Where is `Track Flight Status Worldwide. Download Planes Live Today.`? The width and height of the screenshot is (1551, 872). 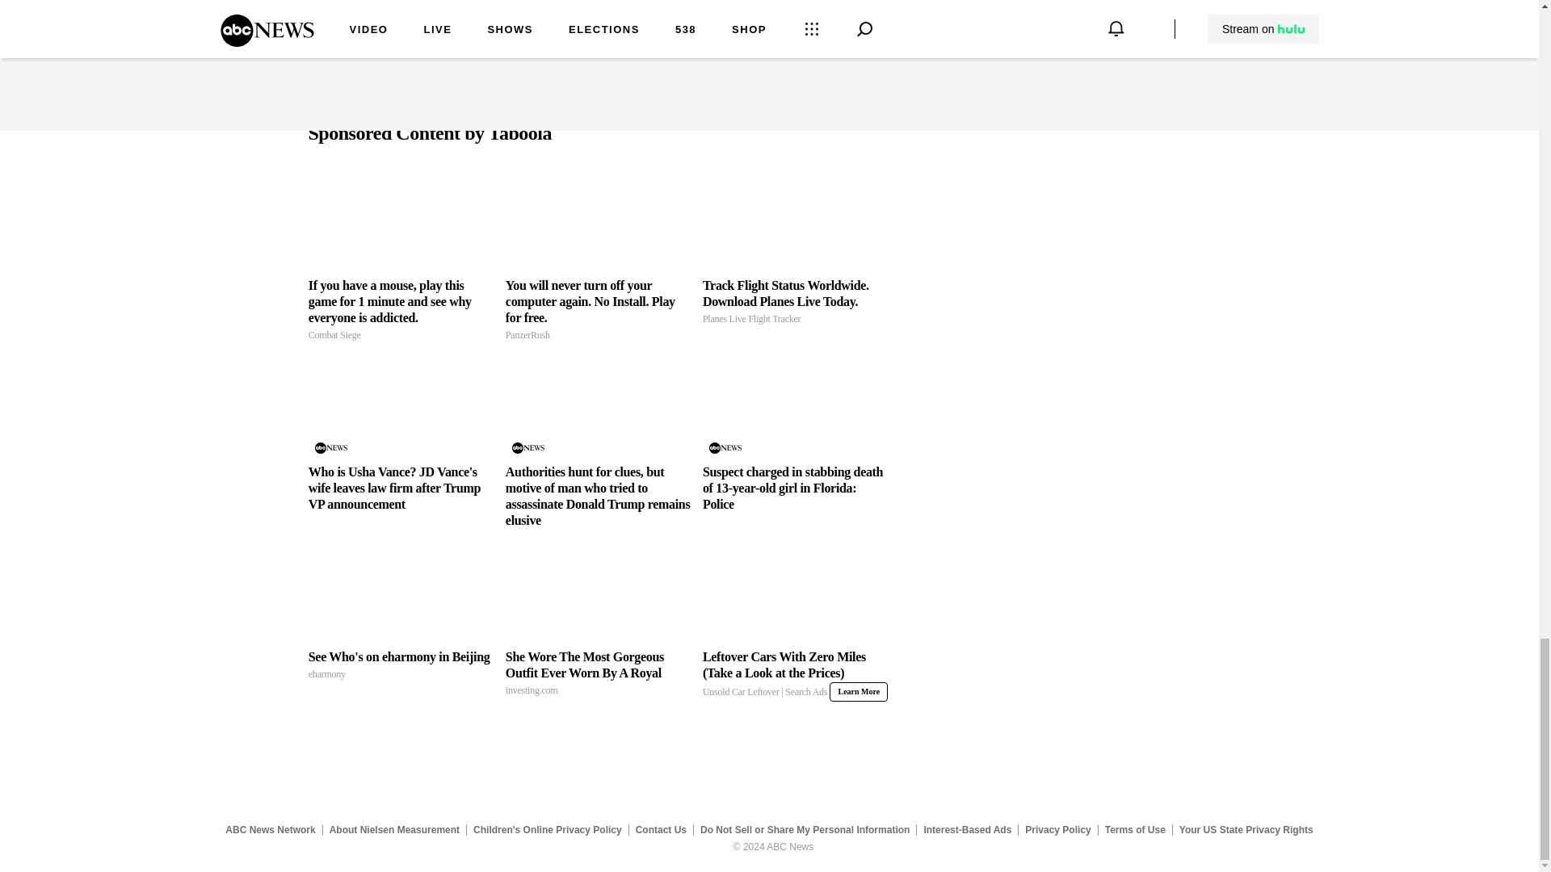
Track Flight Status Worldwide. Download Planes Live Today. is located at coordinates (795, 303).